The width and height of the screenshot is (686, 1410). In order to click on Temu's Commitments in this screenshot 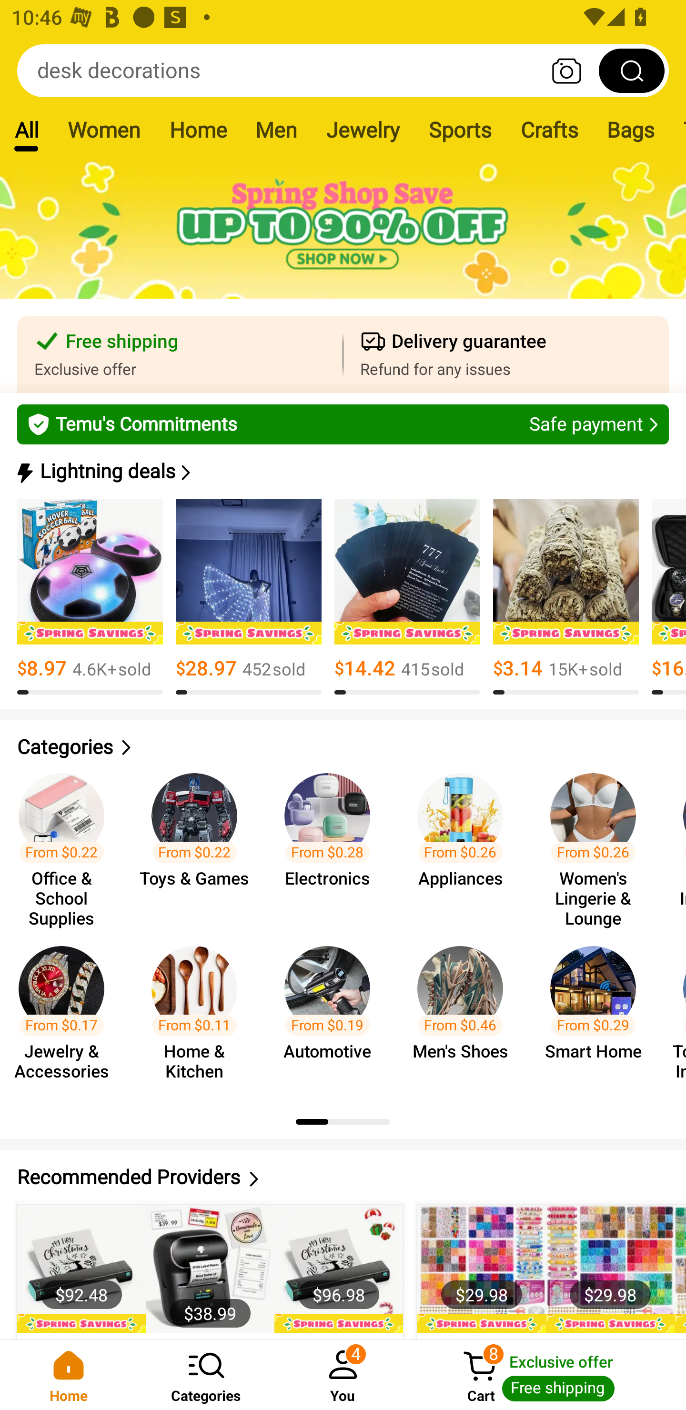, I will do `click(343, 424)`.